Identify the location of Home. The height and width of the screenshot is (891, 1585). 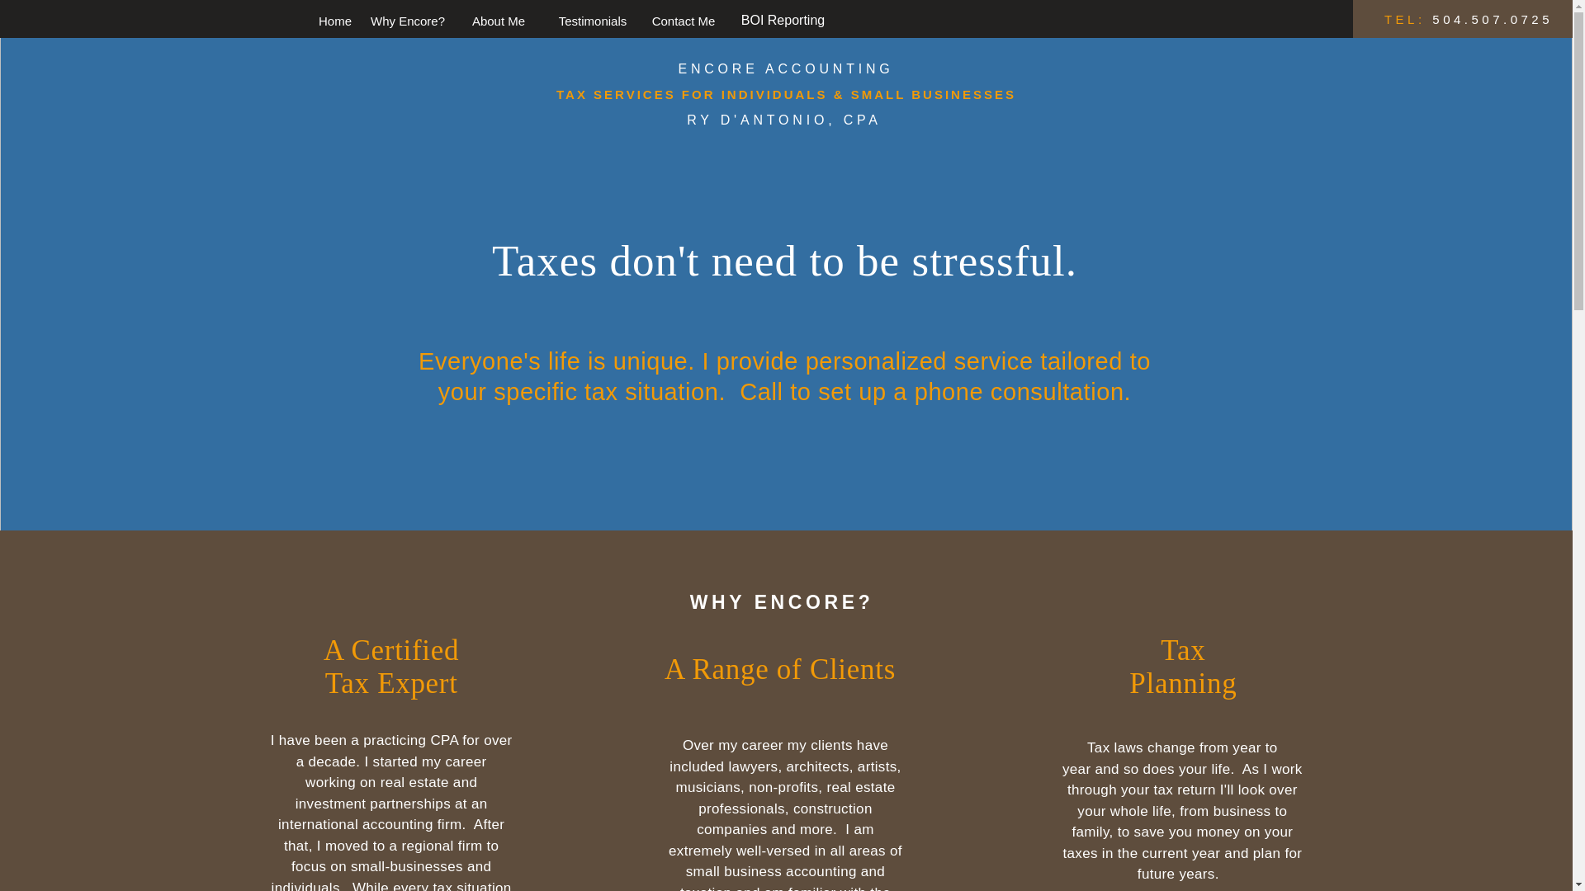
(347, 28).